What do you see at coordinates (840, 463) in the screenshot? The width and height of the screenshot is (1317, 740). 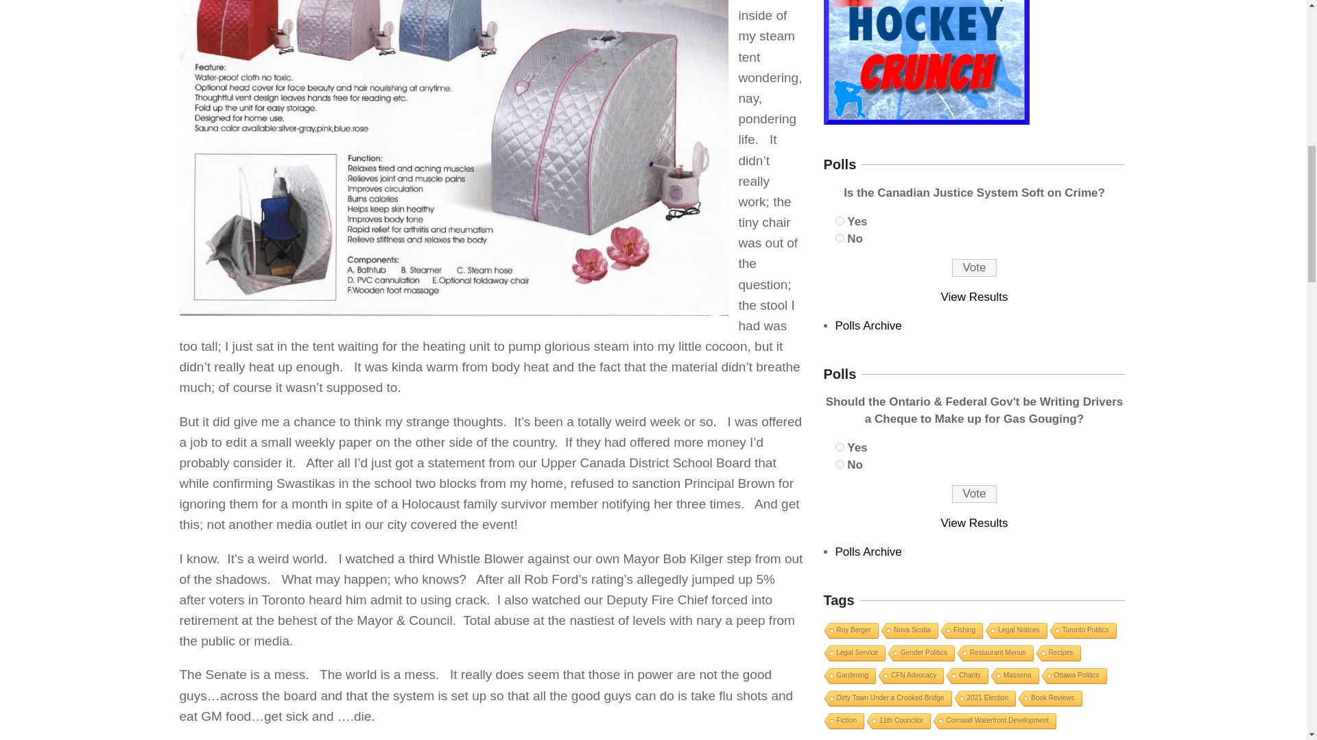 I see `1763` at bounding box center [840, 463].